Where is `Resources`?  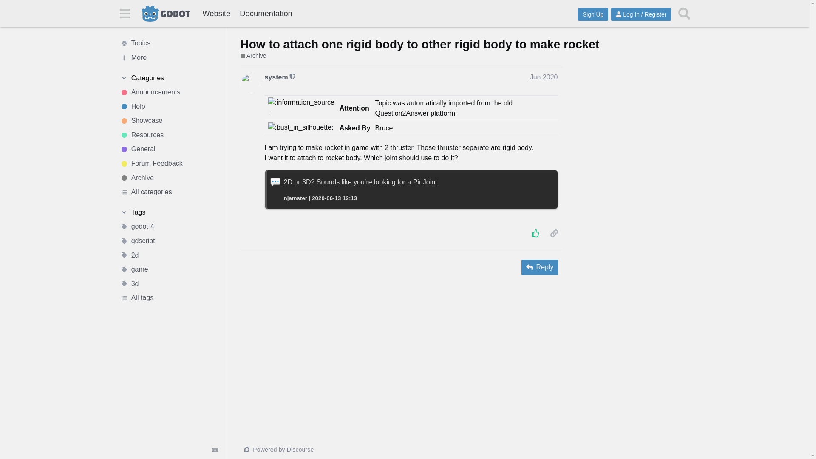 Resources is located at coordinates (169, 135).